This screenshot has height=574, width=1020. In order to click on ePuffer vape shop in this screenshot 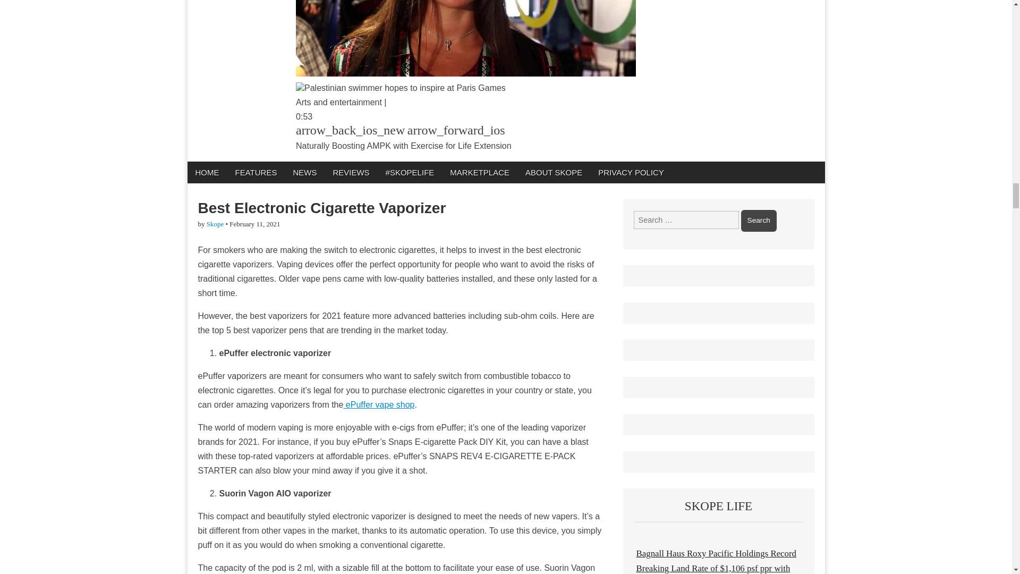, I will do `click(378, 404)`.